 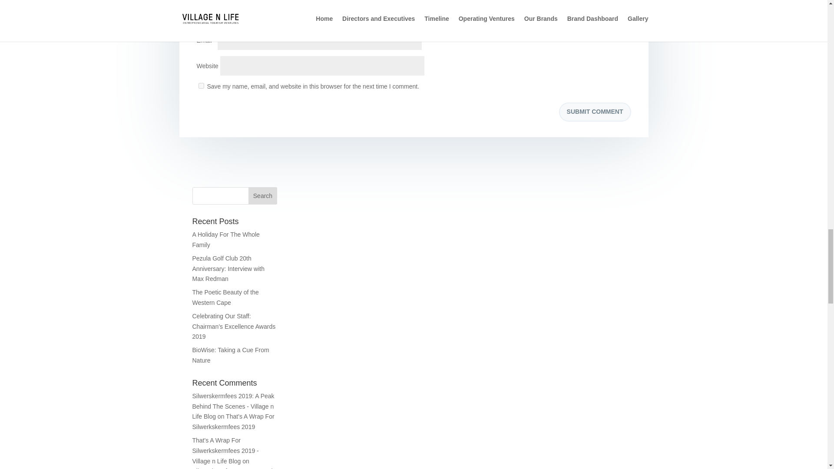 I want to click on Silwerskermfees 2019: A Peak Behind The Scenes, so click(x=233, y=468).